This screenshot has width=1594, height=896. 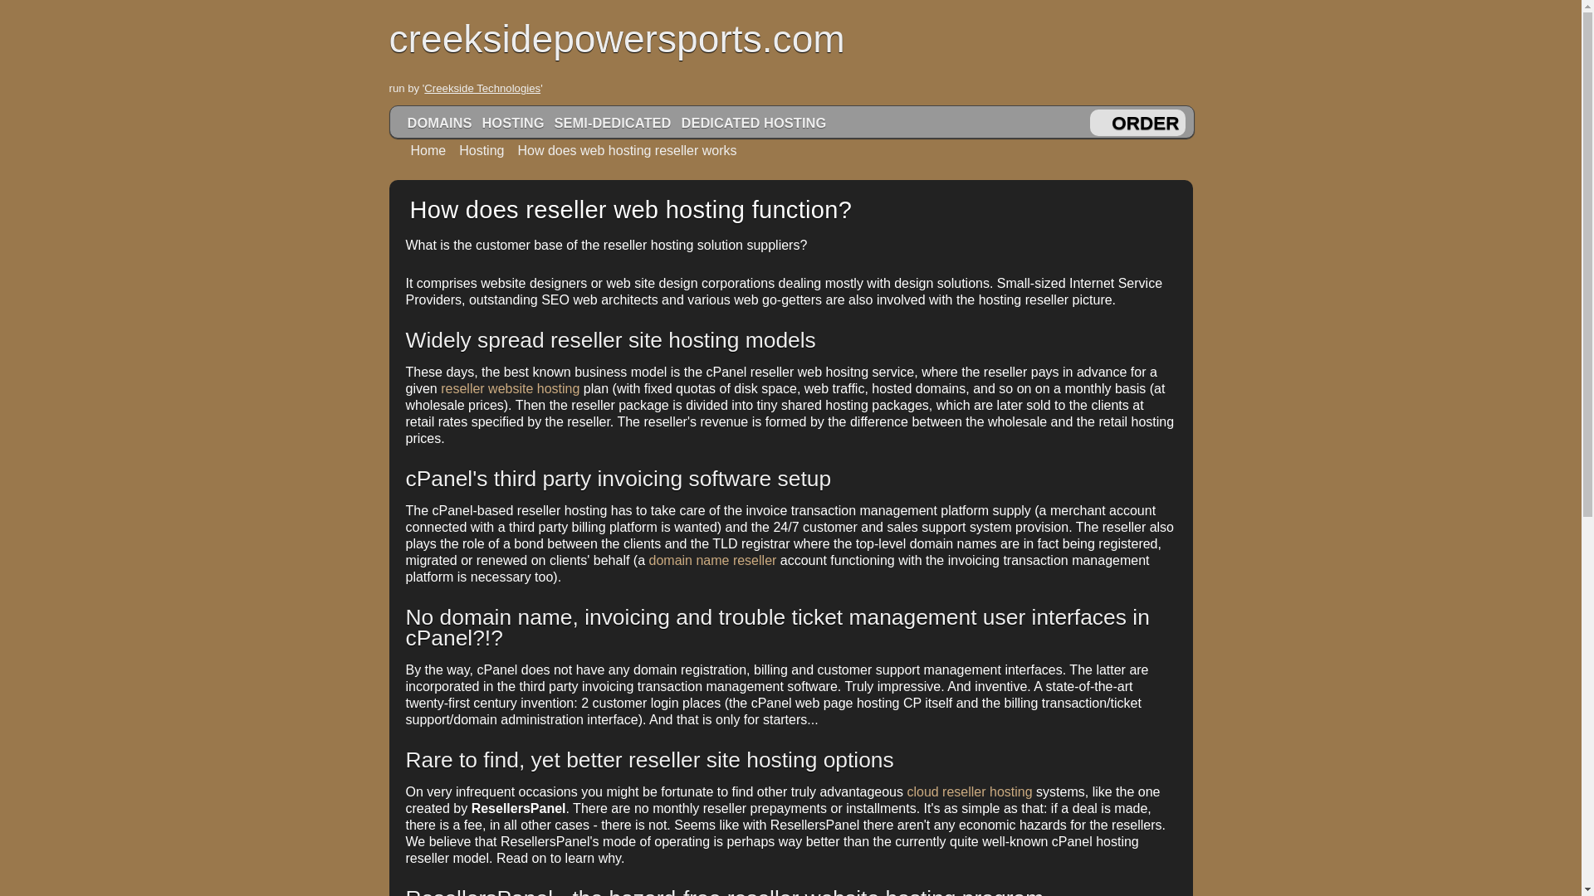 I want to click on SEMI-DEDICATED, so click(x=613, y=123).